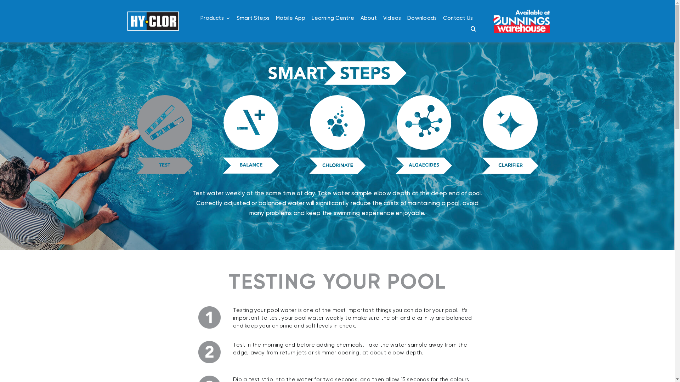  I want to click on Search, so click(473, 29).